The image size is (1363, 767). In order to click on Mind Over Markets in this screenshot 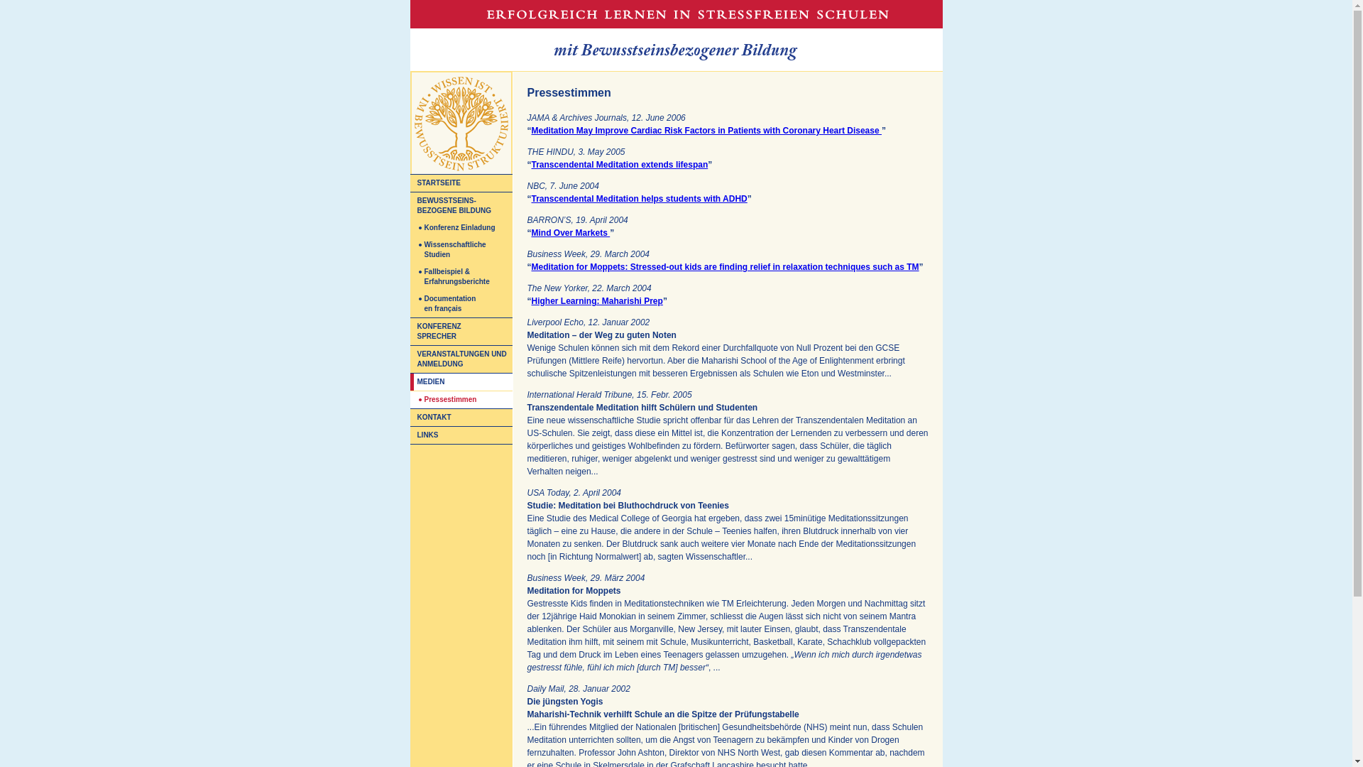, I will do `click(571, 233)`.